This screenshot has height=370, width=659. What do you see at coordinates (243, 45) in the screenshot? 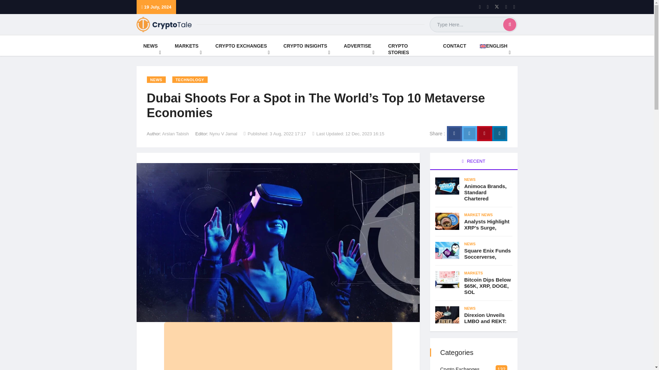
I see `CRYPTO EXCHANGES` at bounding box center [243, 45].